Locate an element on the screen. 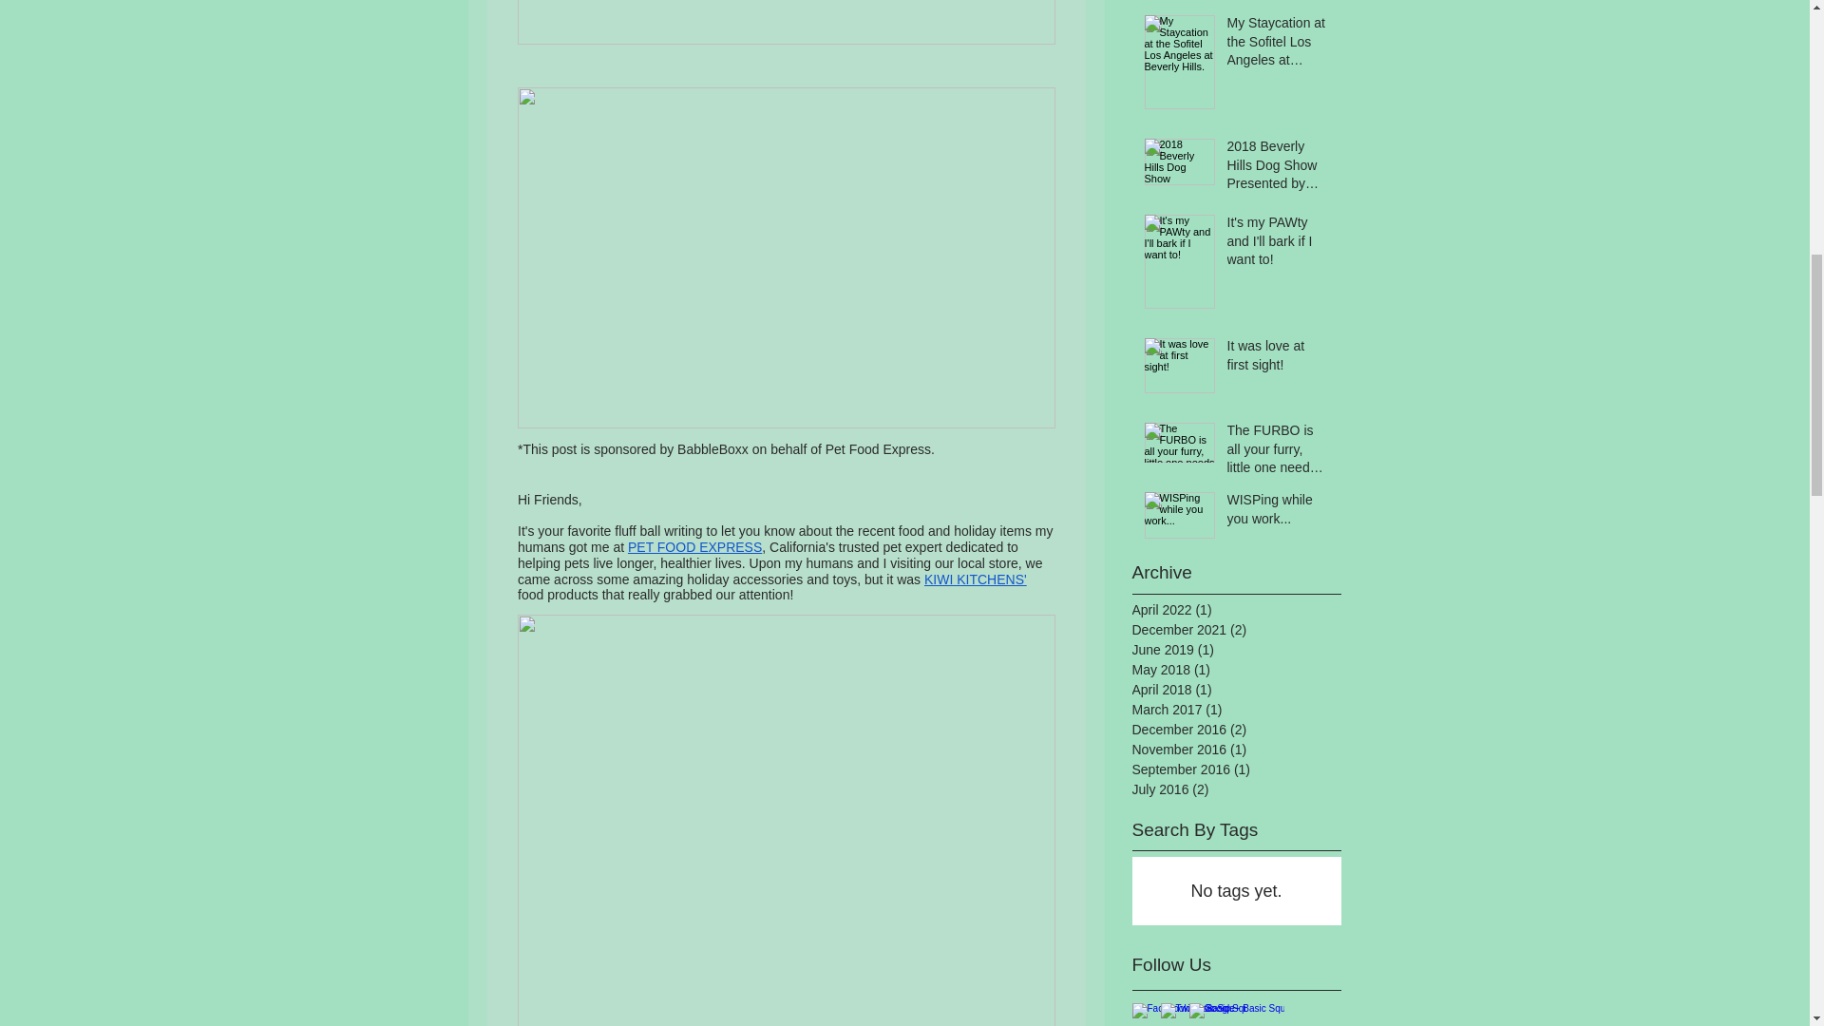 The height and width of the screenshot is (1026, 1824). PET FOOD EXPRESS is located at coordinates (693, 547).